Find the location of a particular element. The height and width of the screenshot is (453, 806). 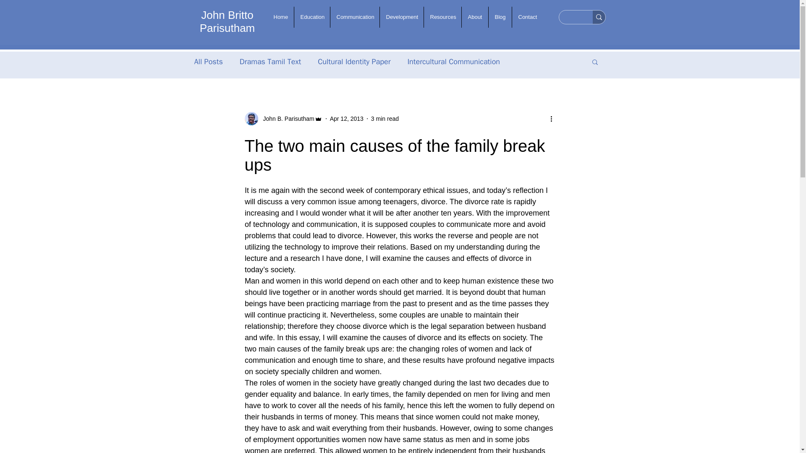

3 min read is located at coordinates (385, 118).